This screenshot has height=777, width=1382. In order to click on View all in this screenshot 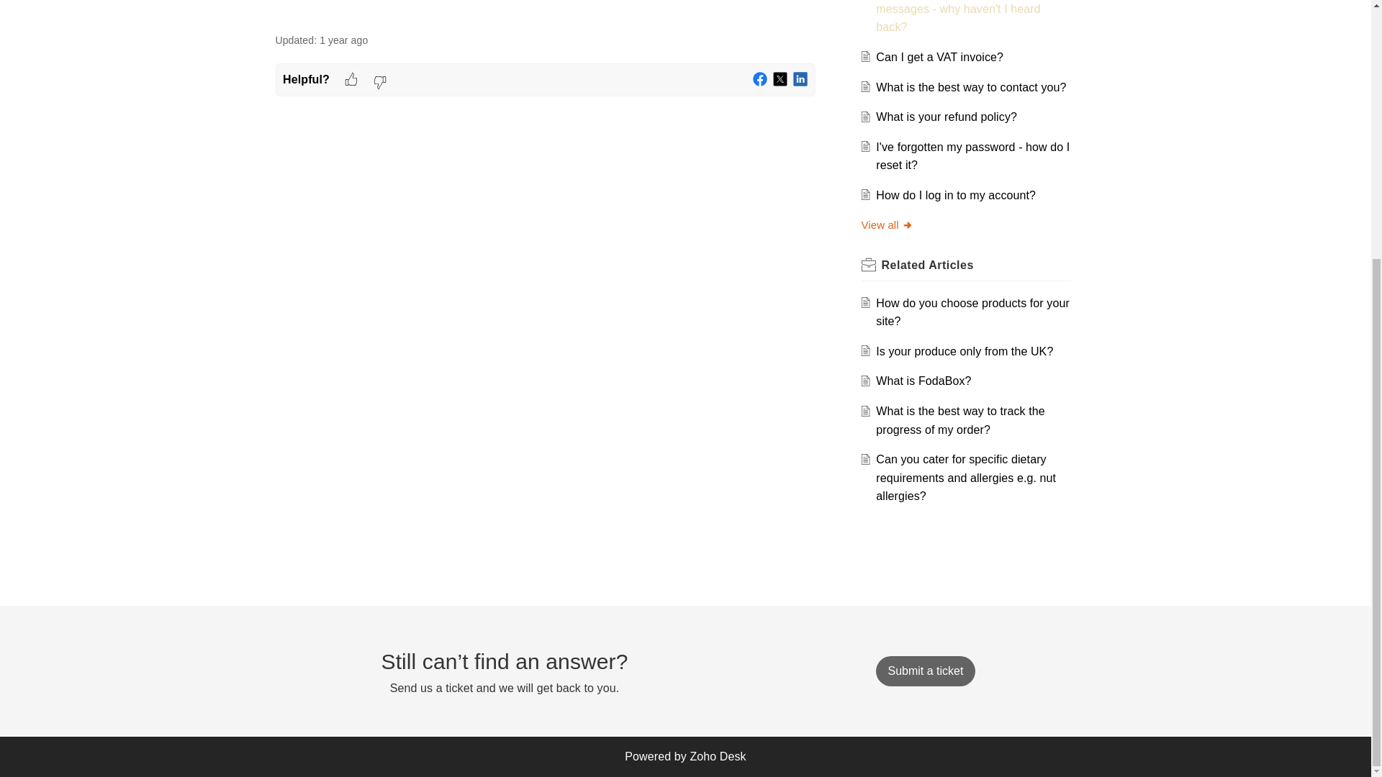, I will do `click(887, 224)`.